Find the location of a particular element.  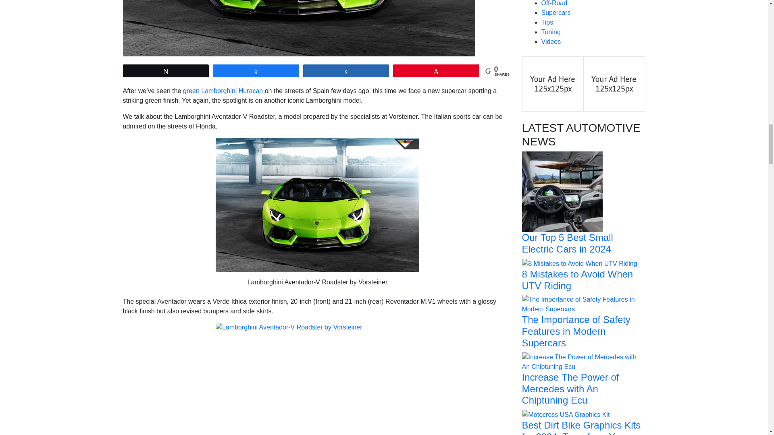

The Importance of Safety Features in Modern Supercars is located at coordinates (583, 304).